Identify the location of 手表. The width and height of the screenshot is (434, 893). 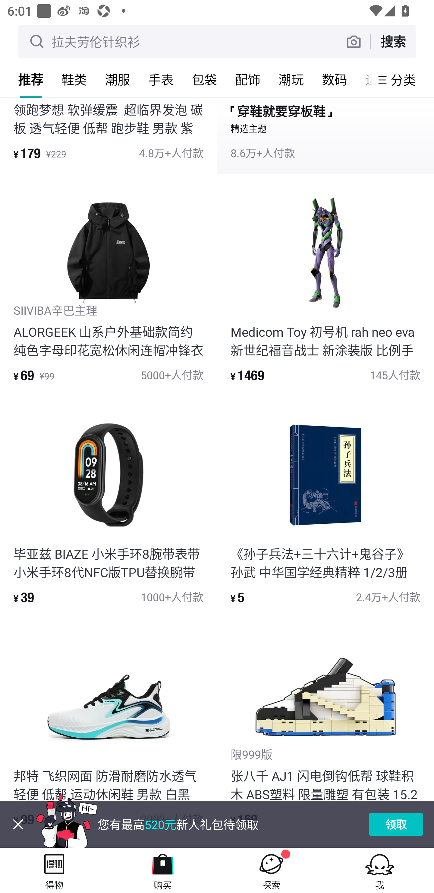
(161, 79).